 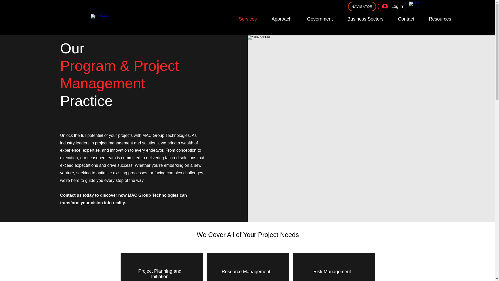 I want to click on Services, so click(x=248, y=19).